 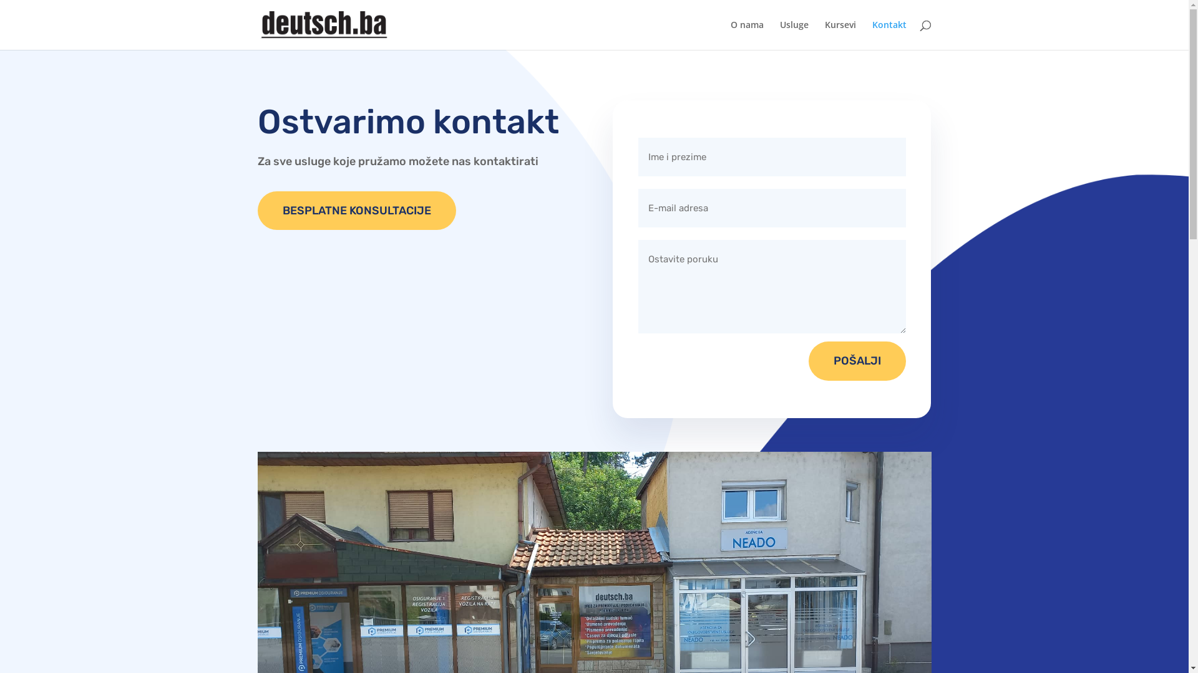 I want to click on Usluge, so click(x=794, y=35).